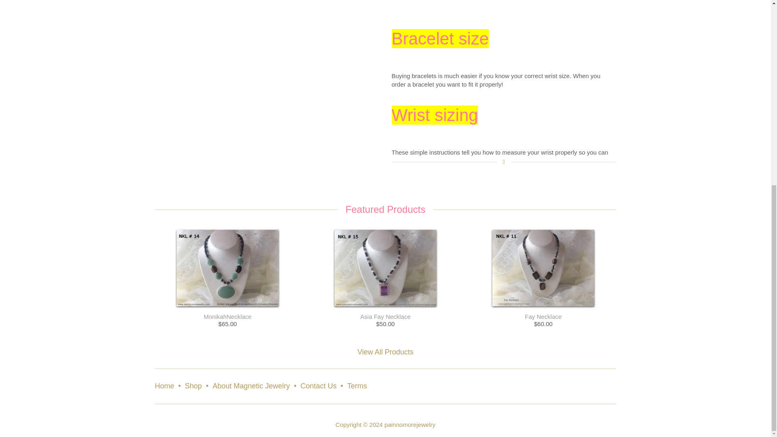  What do you see at coordinates (164, 386) in the screenshot?
I see `Home` at bounding box center [164, 386].